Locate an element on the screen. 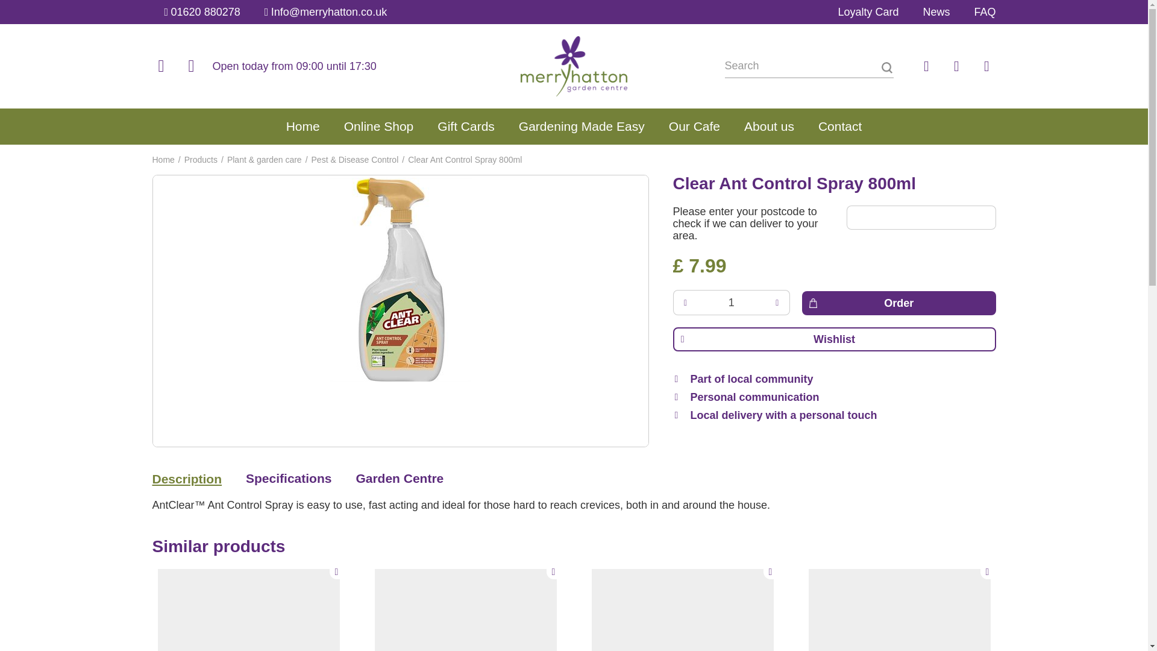 The height and width of the screenshot is (651, 1157). Merryhatton Garden Centre in North Berwick is located at coordinates (574, 66).